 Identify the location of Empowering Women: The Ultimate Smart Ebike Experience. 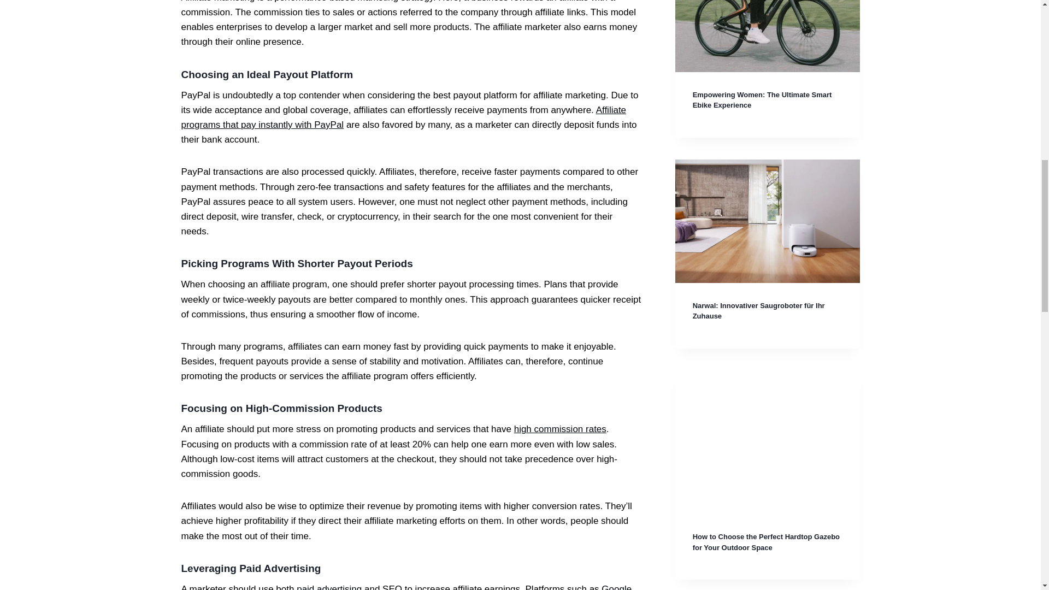
(762, 100).